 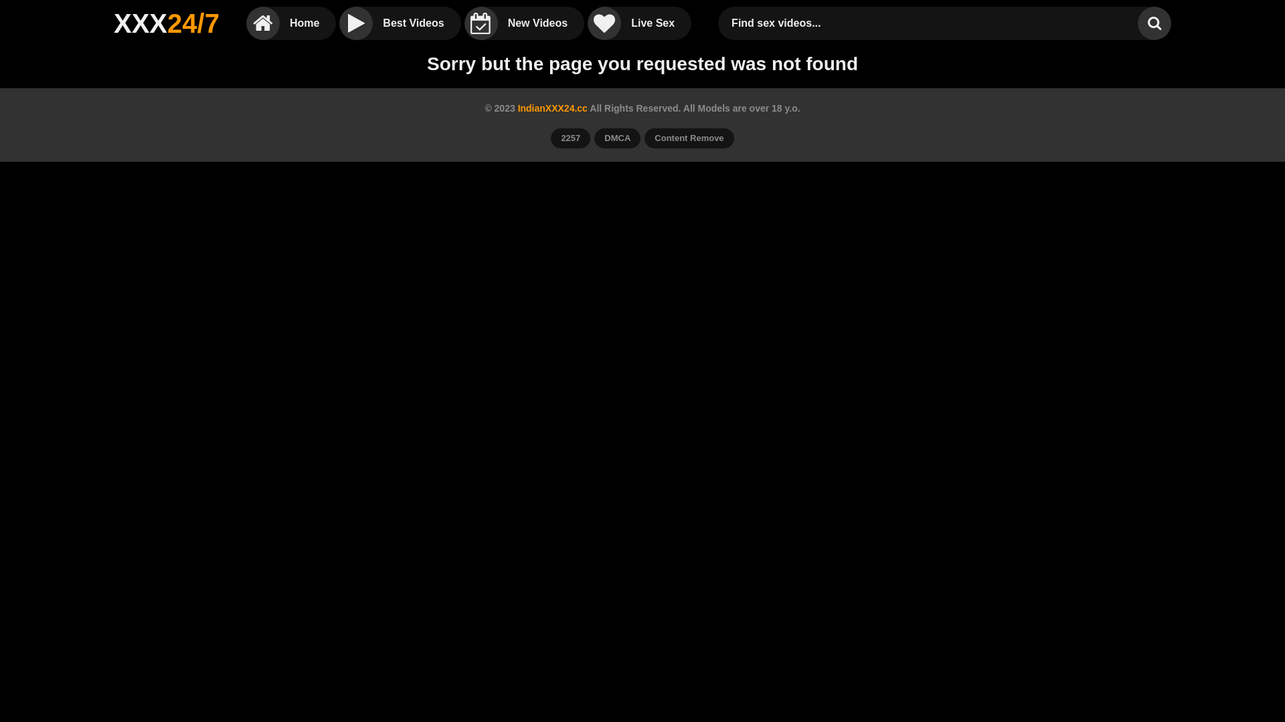 What do you see at coordinates (167, 23) in the screenshot?
I see `XXX24/7` at bounding box center [167, 23].